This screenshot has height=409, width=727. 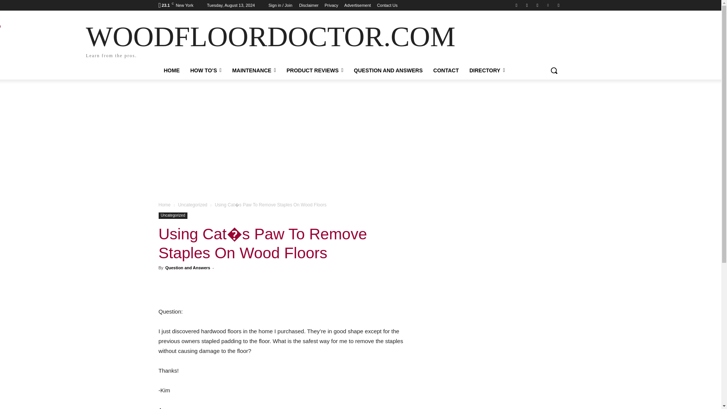 I want to click on Vimeo, so click(x=357, y=5).